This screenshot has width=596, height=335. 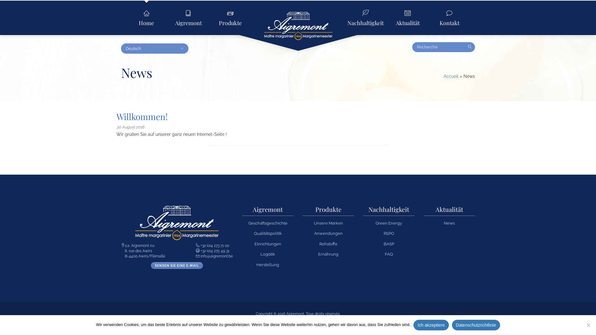 What do you see at coordinates (298, 28) in the screenshot?
I see `Aigremont` at bounding box center [298, 28].